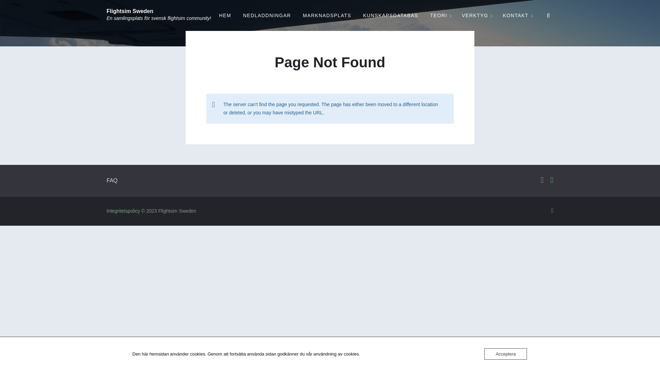 This screenshot has width=660, height=371. I want to click on NEDLADDNINGAR, so click(267, 15).